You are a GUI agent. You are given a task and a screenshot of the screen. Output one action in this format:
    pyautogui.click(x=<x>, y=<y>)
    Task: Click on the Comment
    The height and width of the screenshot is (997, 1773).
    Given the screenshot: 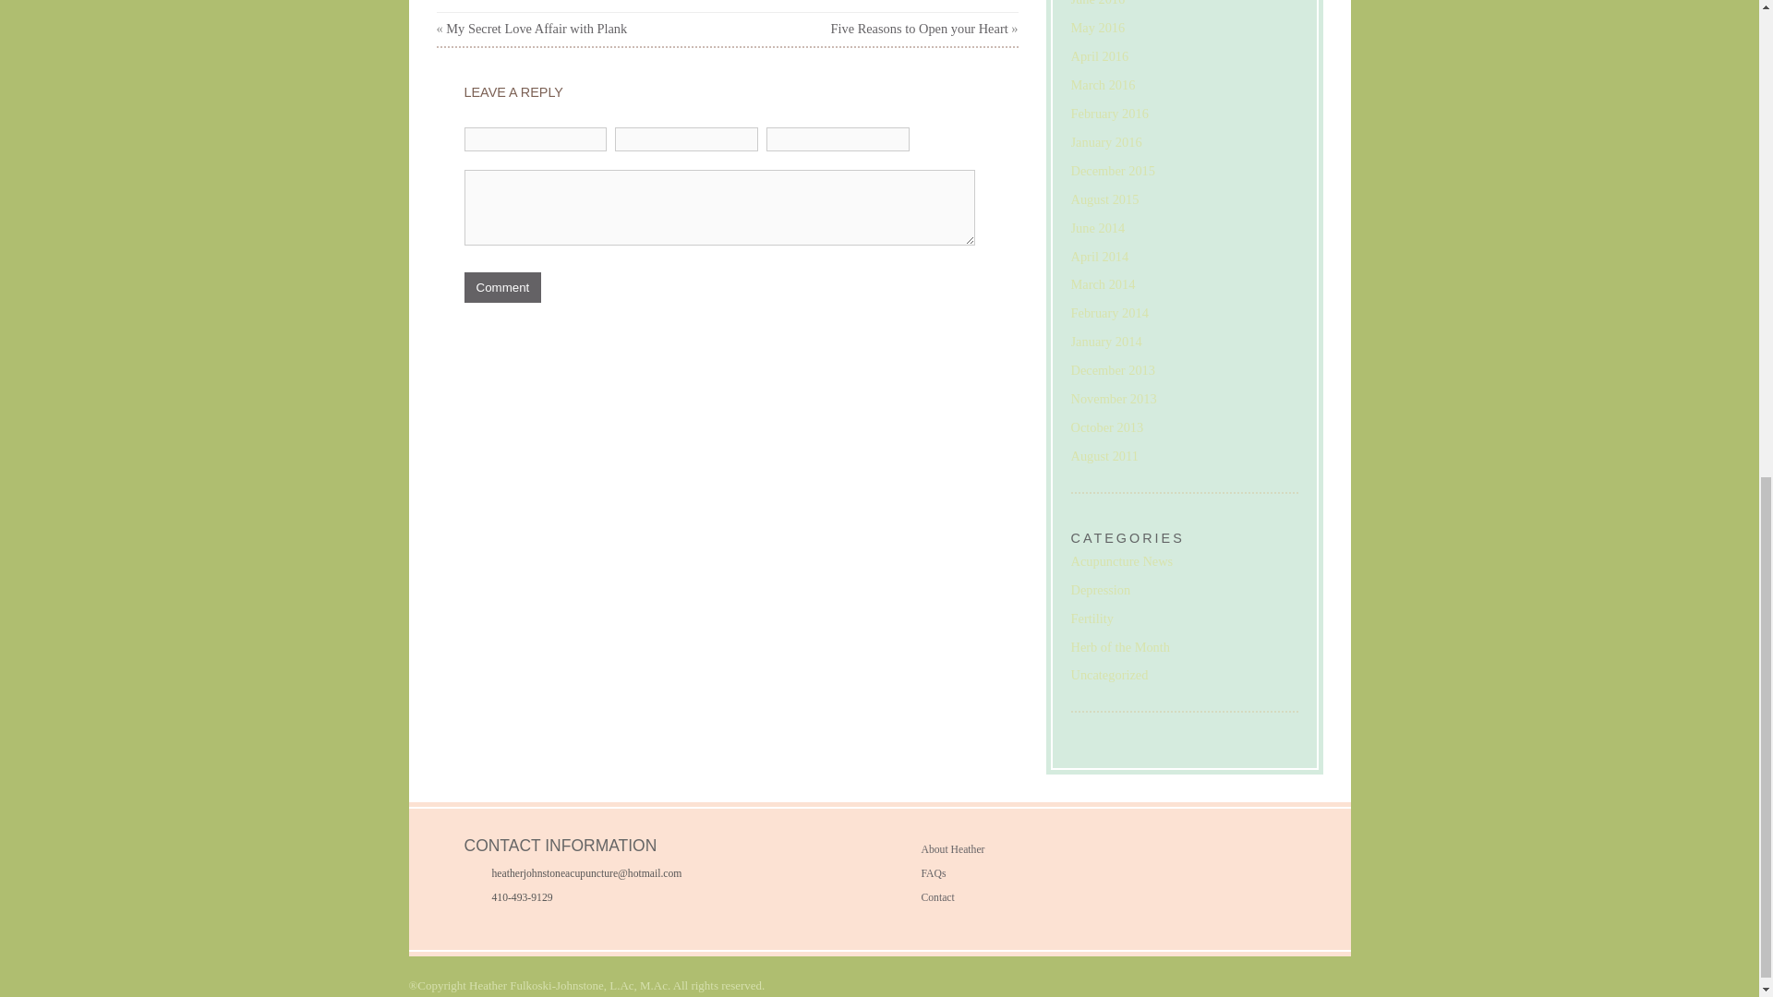 What is the action you would take?
    pyautogui.click(x=501, y=287)
    